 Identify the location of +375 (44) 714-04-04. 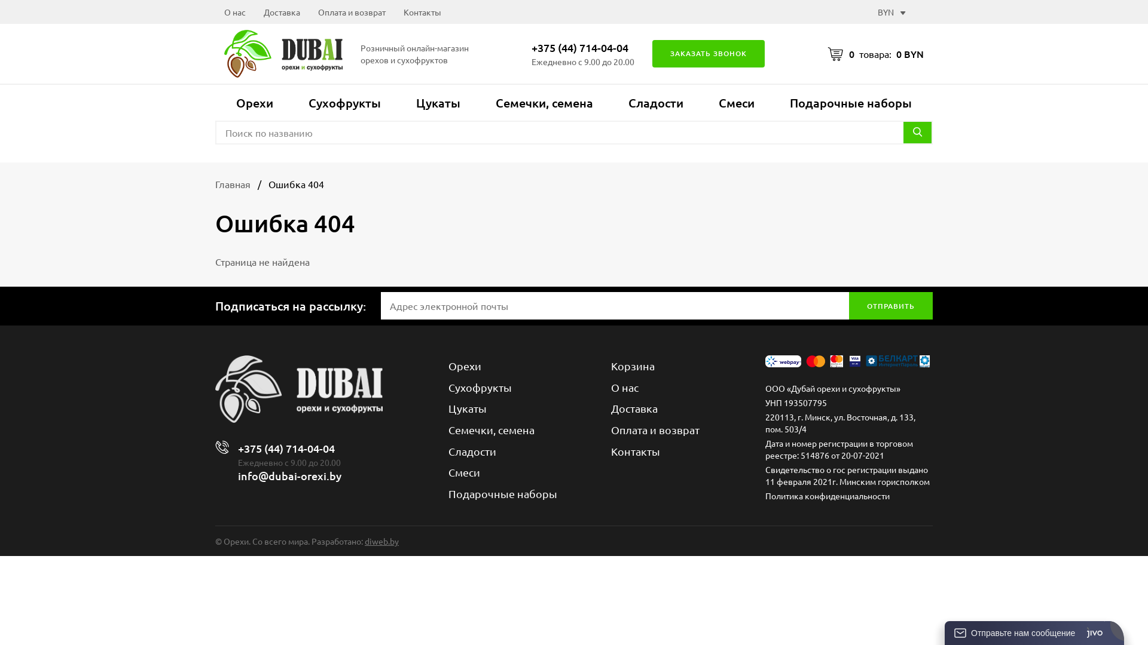
(583, 48).